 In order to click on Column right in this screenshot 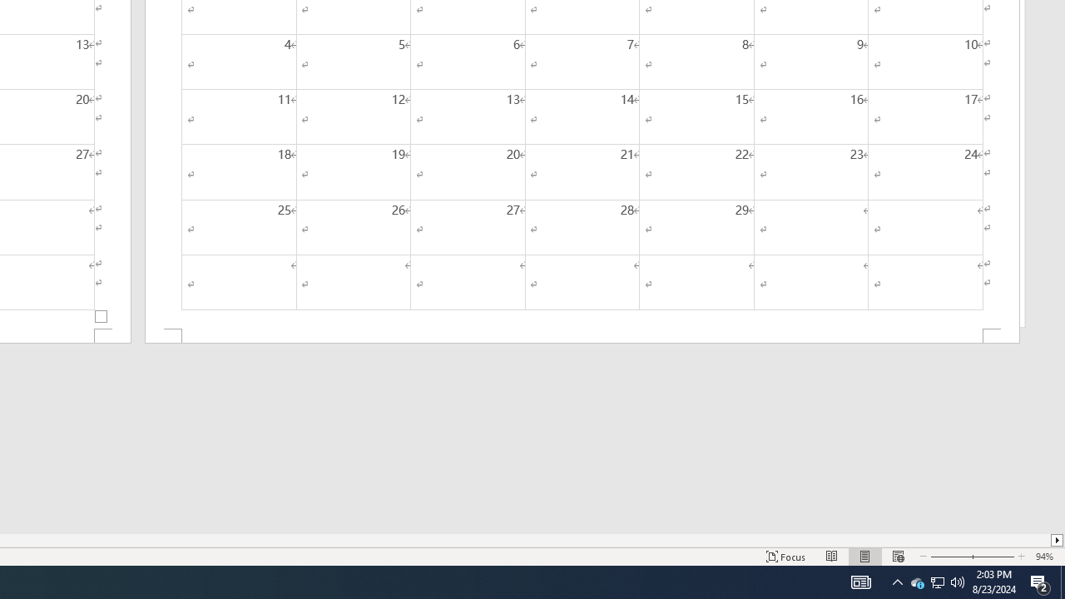, I will do `click(1058, 540)`.